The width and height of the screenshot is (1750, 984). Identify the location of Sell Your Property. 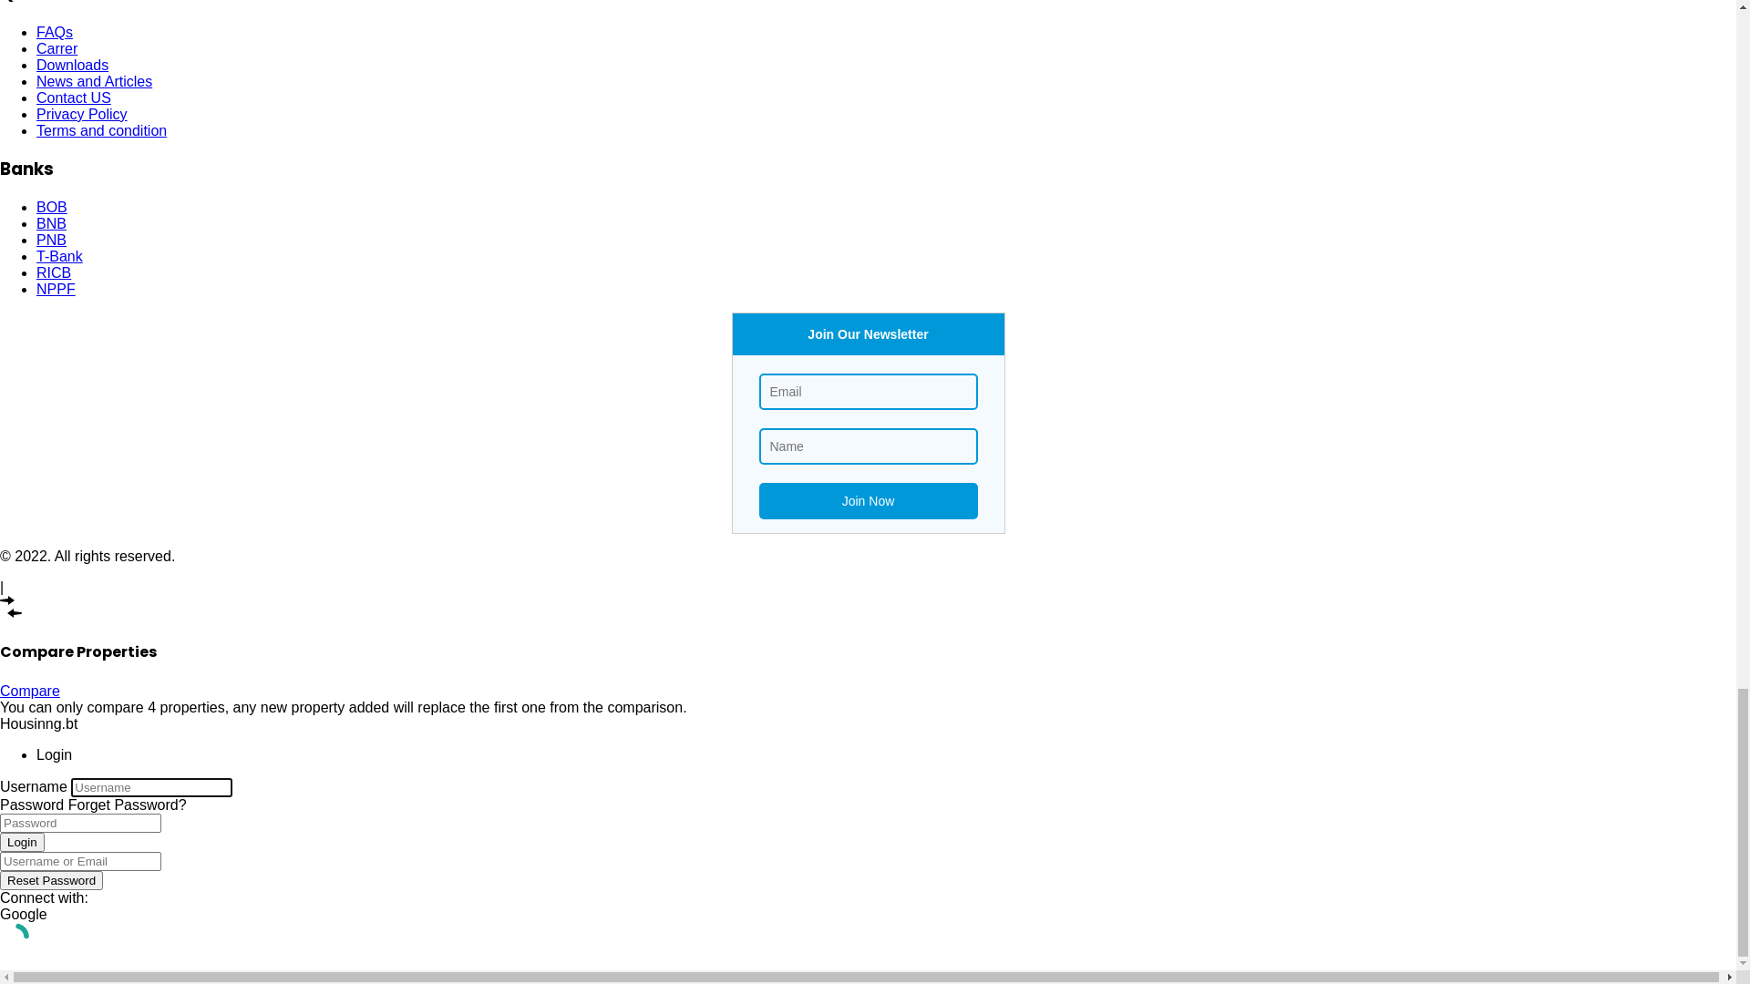
(868, 898).